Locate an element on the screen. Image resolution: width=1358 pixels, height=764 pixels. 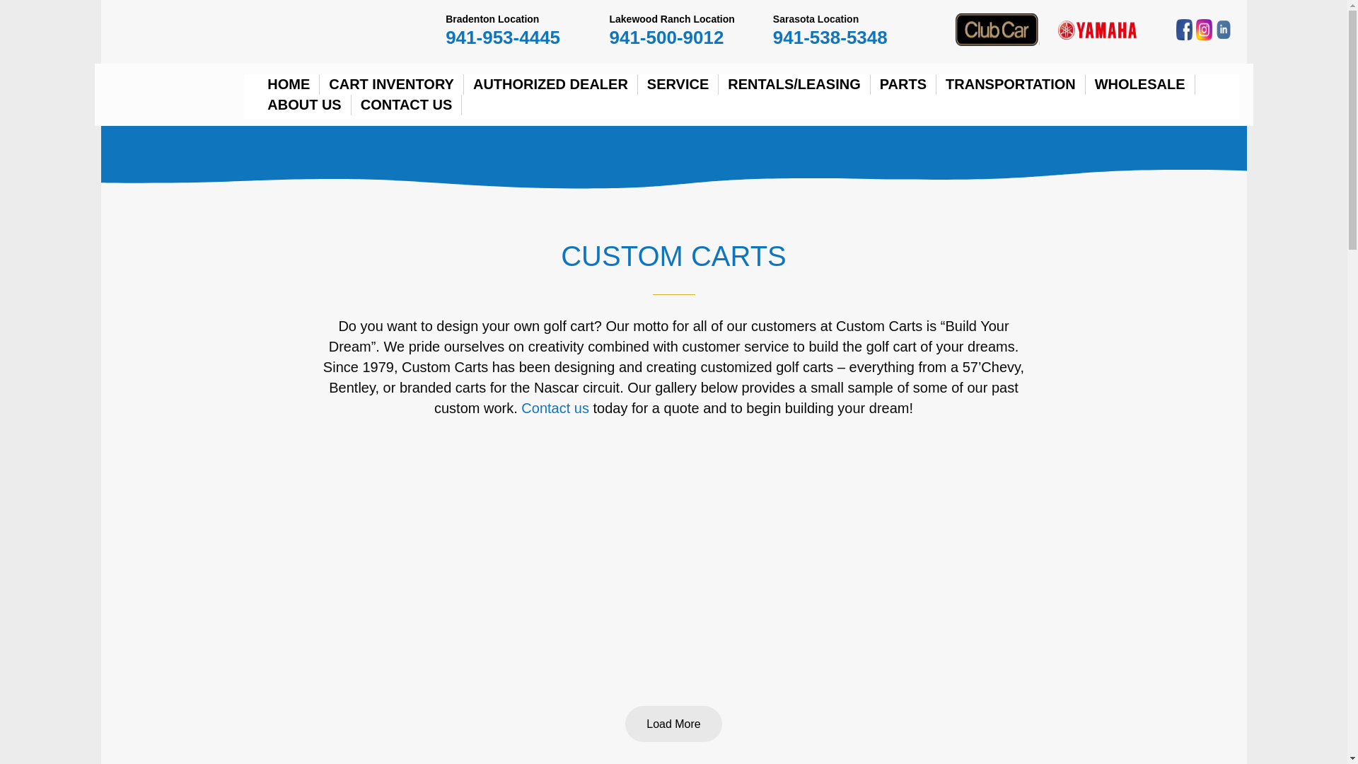
941-500-9012 is located at coordinates (666, 37).